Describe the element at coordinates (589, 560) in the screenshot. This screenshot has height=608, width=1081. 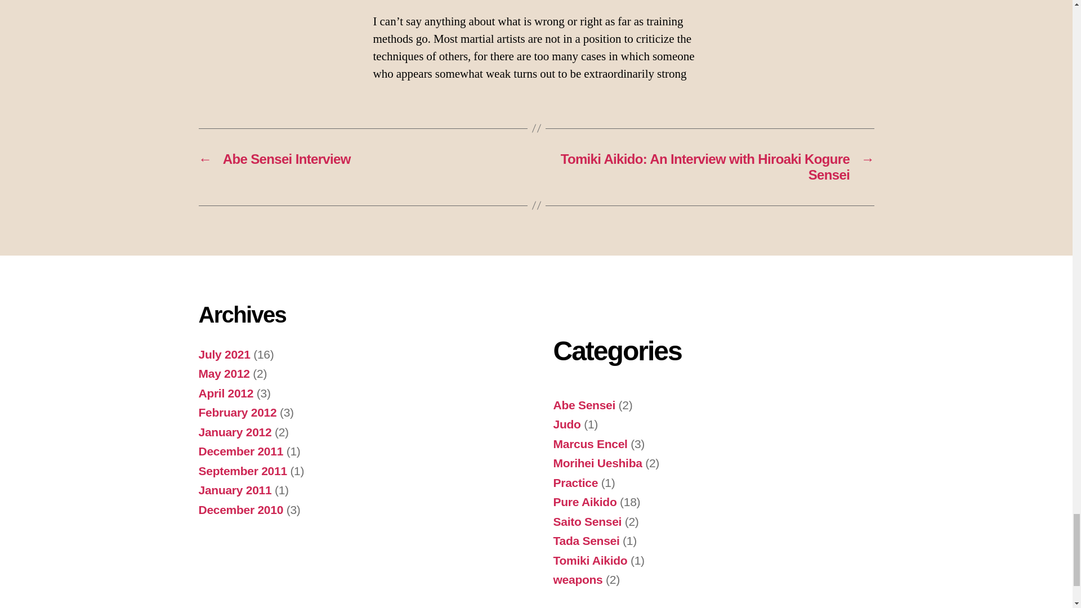
I see `Tomiki Aikido` at that location.